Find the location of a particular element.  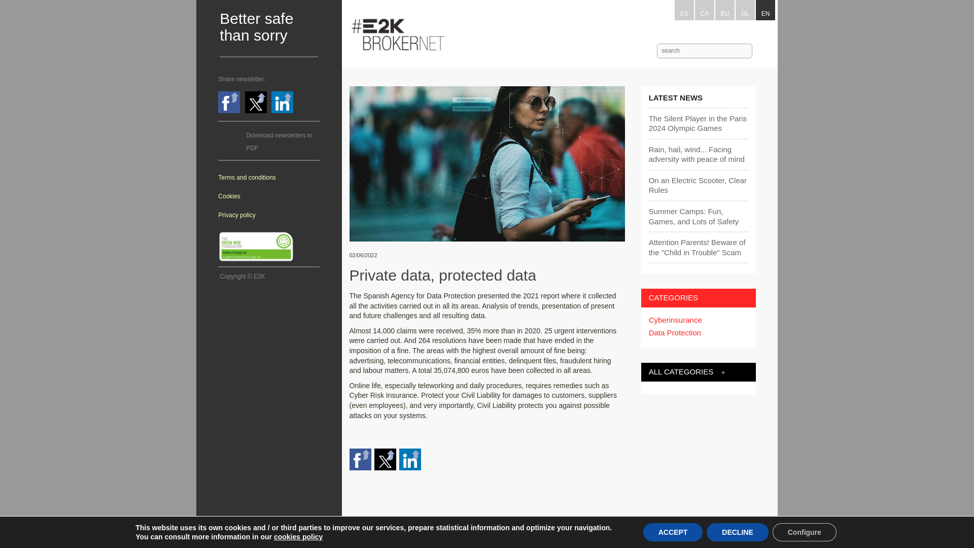

Rain, hail, wind... Facing adversity with peace of mind is located at coordinates (698, 154).